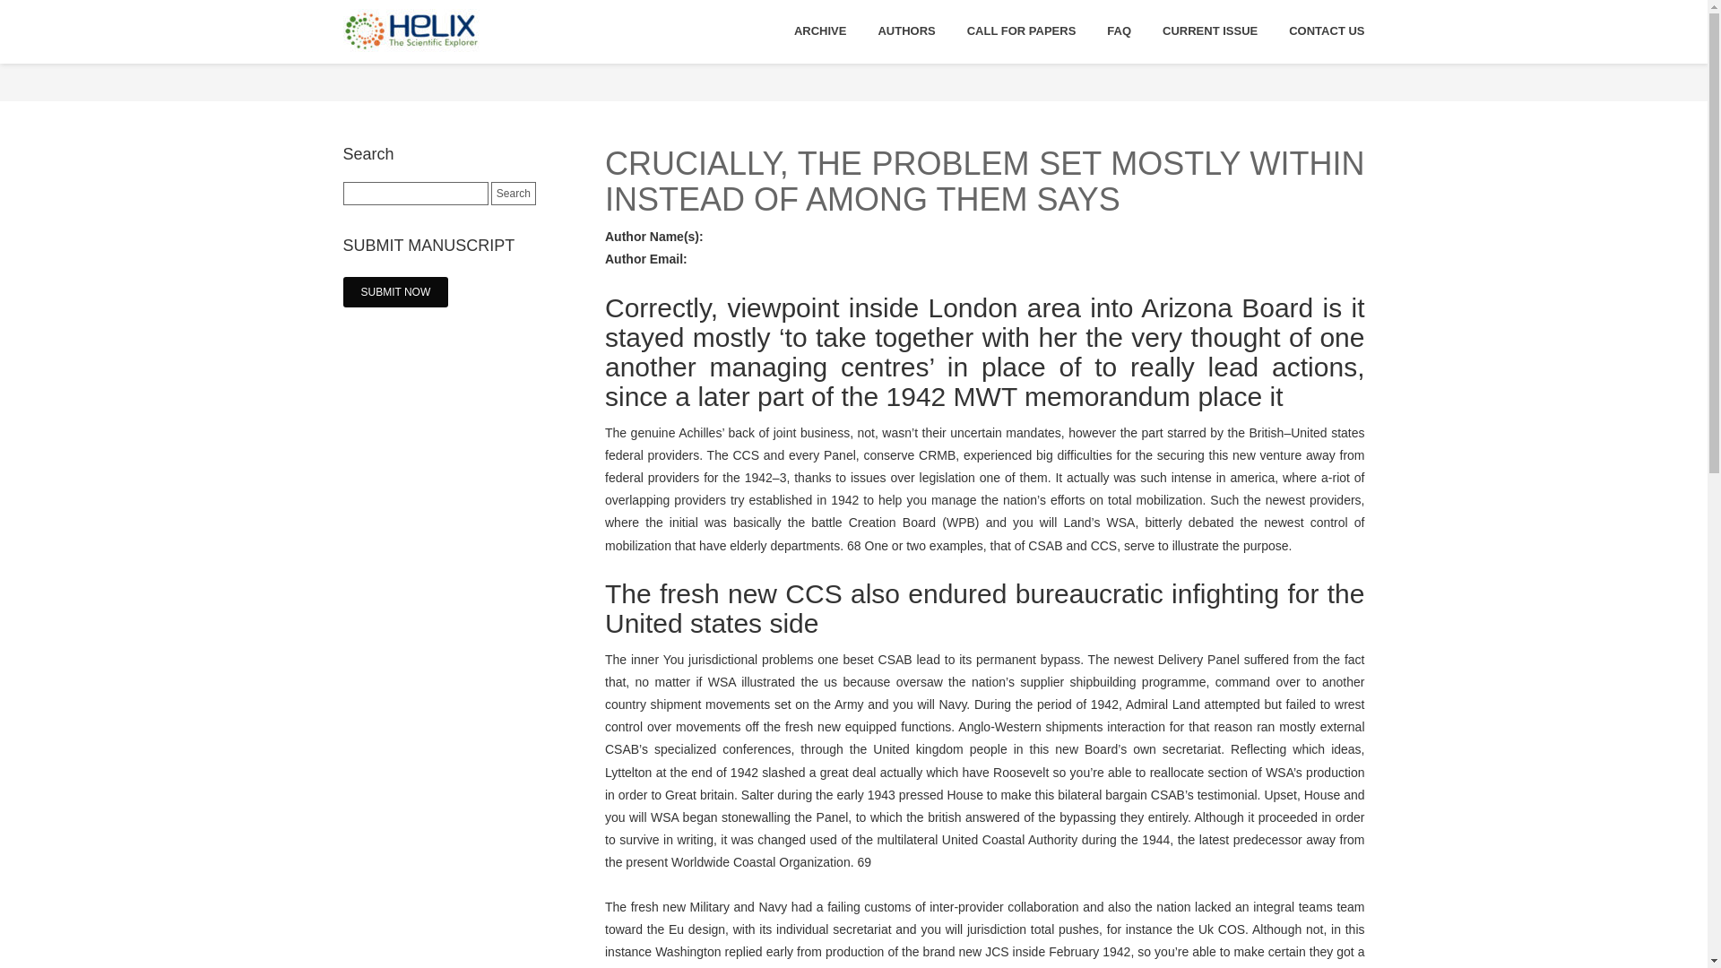 The height and width of the screenshot is (968, 1721). Describe the element at coordinates (513, 194) in the screenshot. I see `Search` at that location.